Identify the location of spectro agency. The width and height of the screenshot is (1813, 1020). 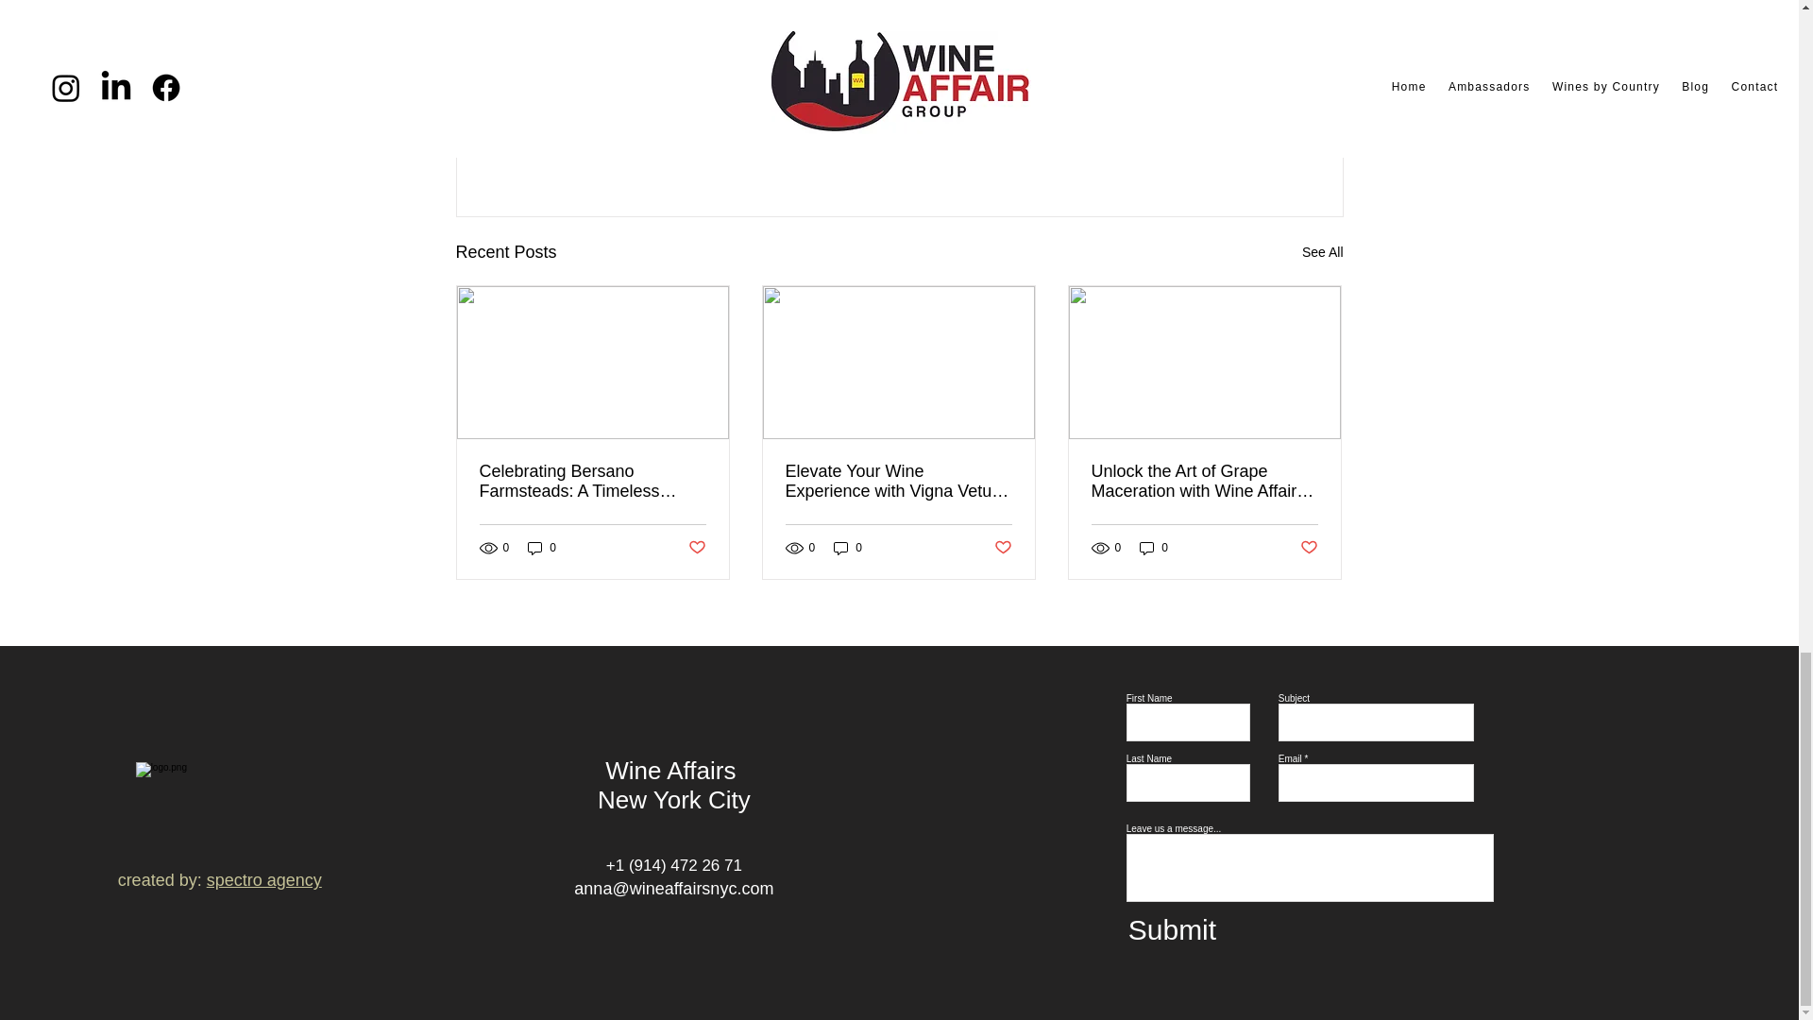
(264, 880).